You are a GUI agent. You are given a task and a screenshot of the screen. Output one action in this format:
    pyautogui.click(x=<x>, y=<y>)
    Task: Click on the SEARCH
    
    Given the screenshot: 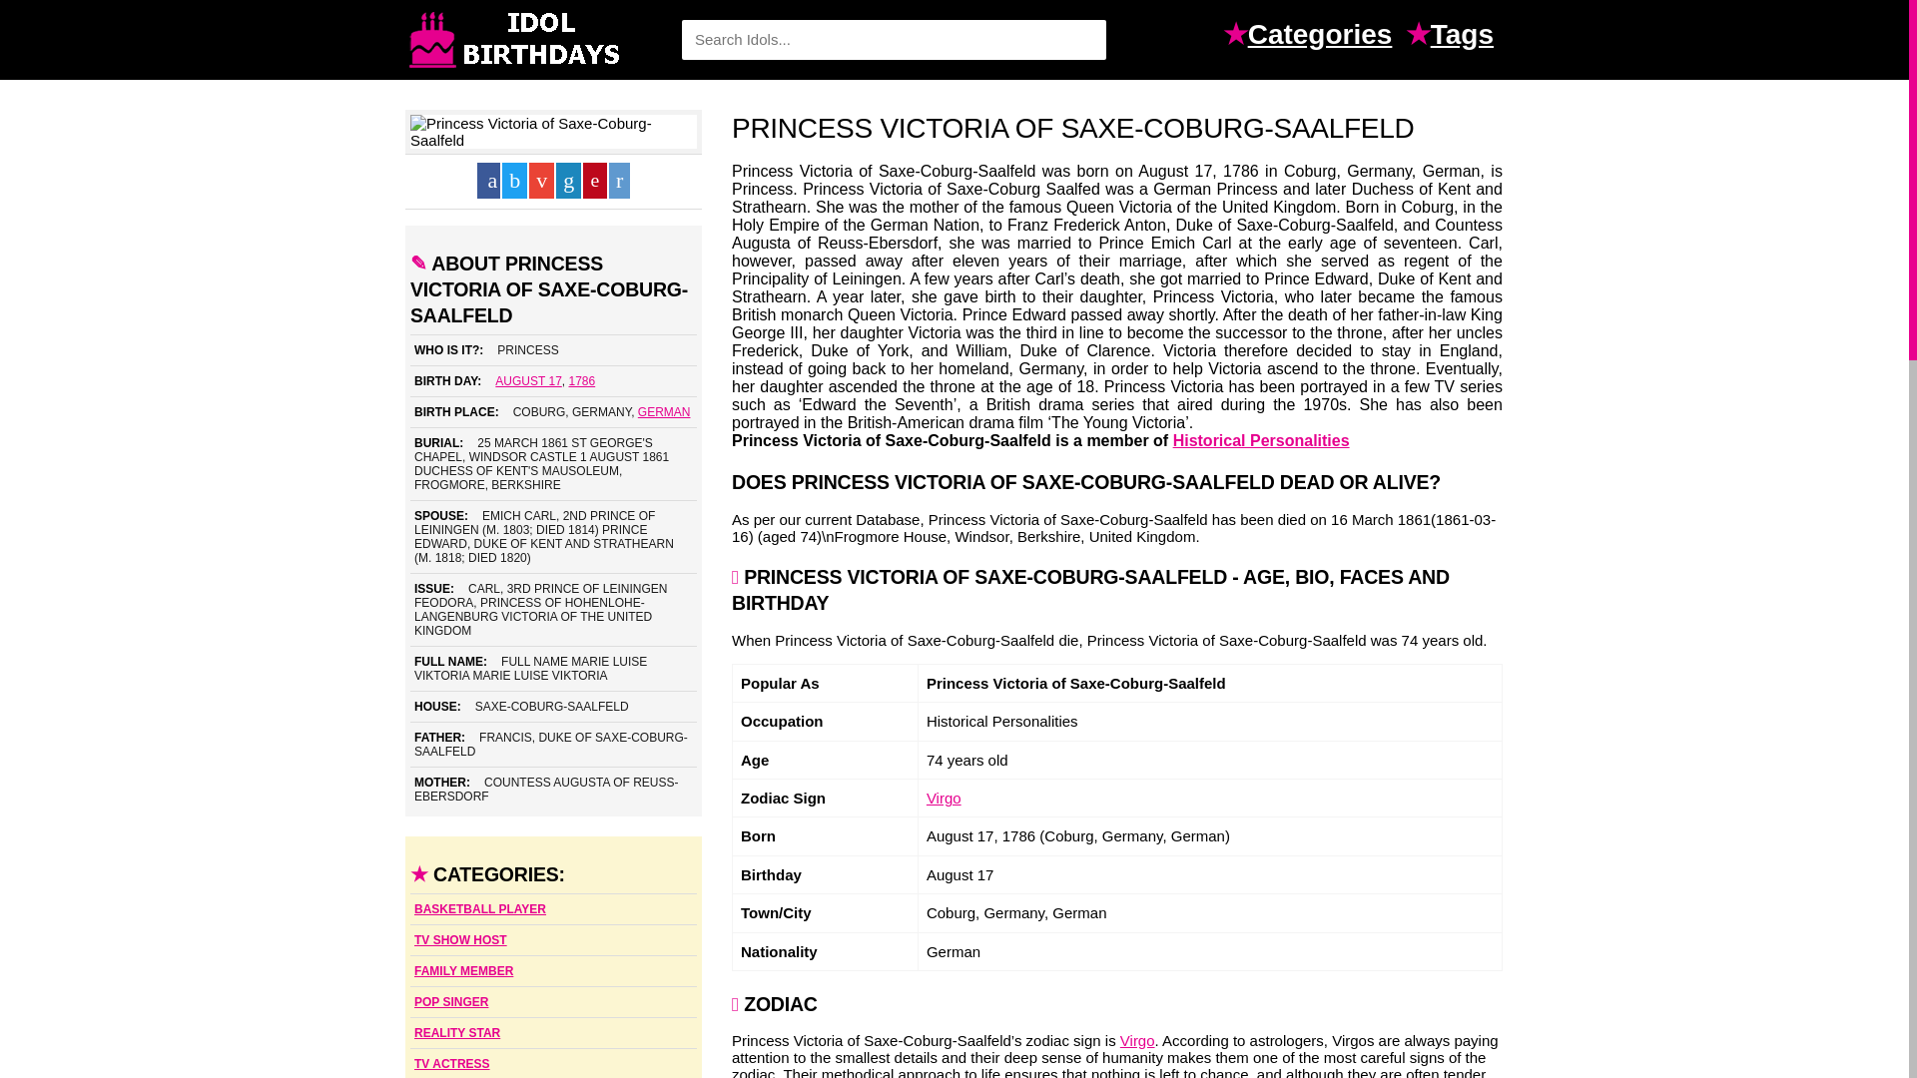 What is the action you would take?
    pyautogui.click(x=1080, y=40)
    